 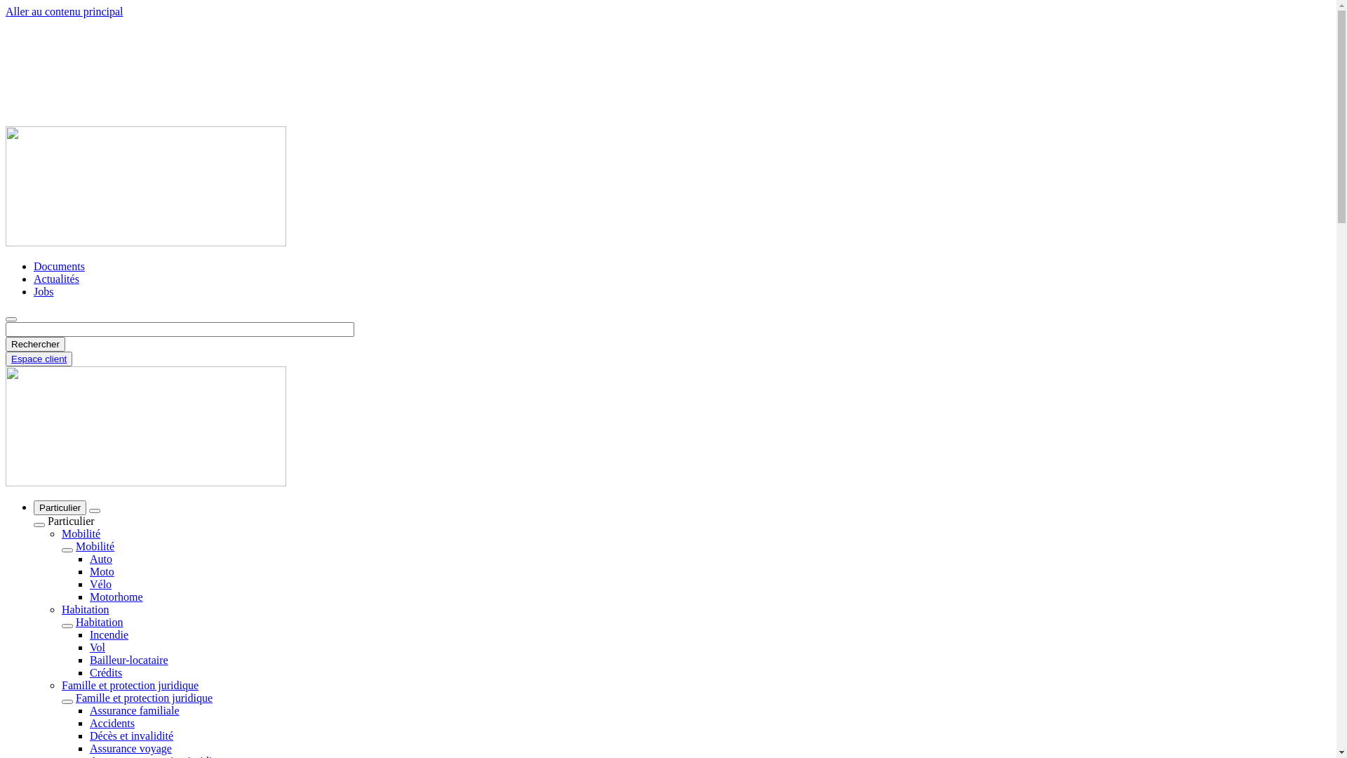 I want to click on Bailleur-locataire, so click(x=129, y=660).